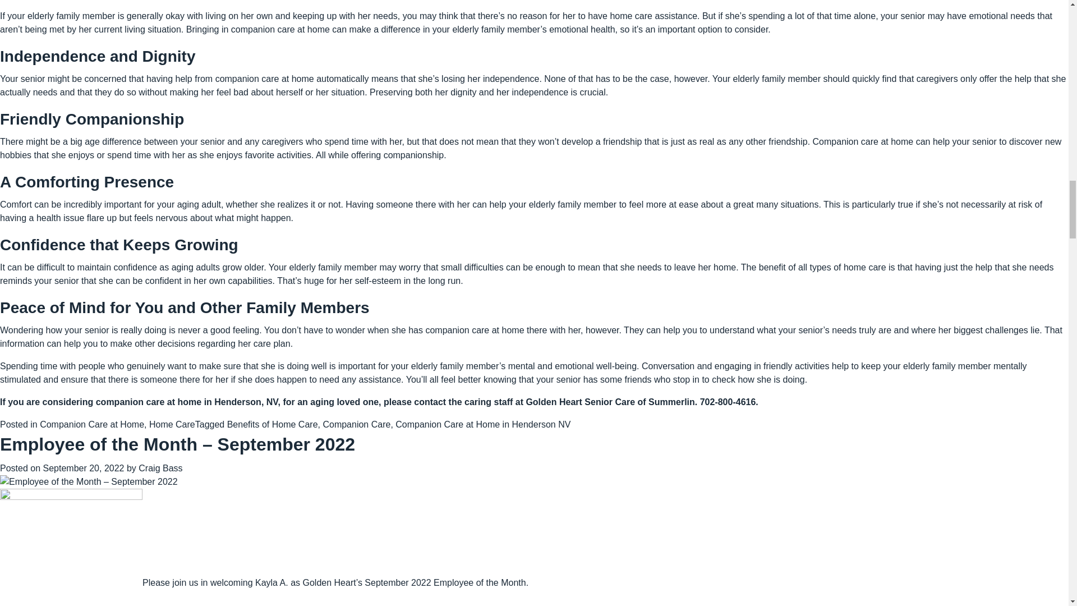 The height and width of the screenshot is (606, 1077). I want to click on companion care at home, so click(280, 29).